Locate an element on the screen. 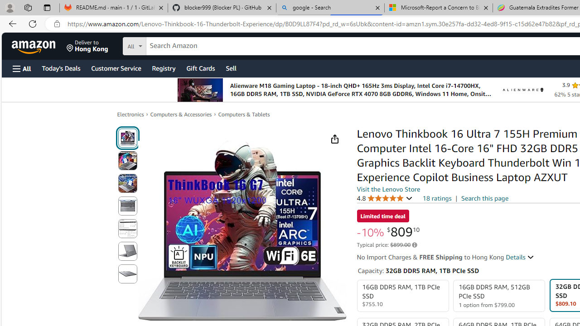  Computers & Tablets is located at coordinates (244, 114).